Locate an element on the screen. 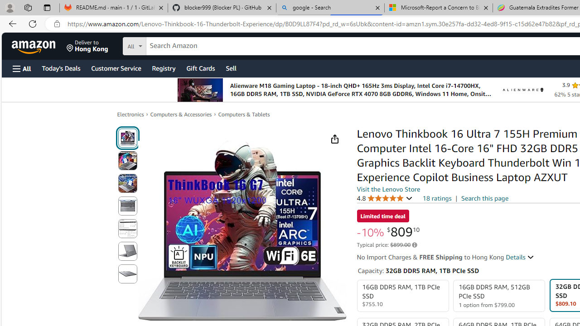  Computers & Tablets is located at coordinates (244, 114).